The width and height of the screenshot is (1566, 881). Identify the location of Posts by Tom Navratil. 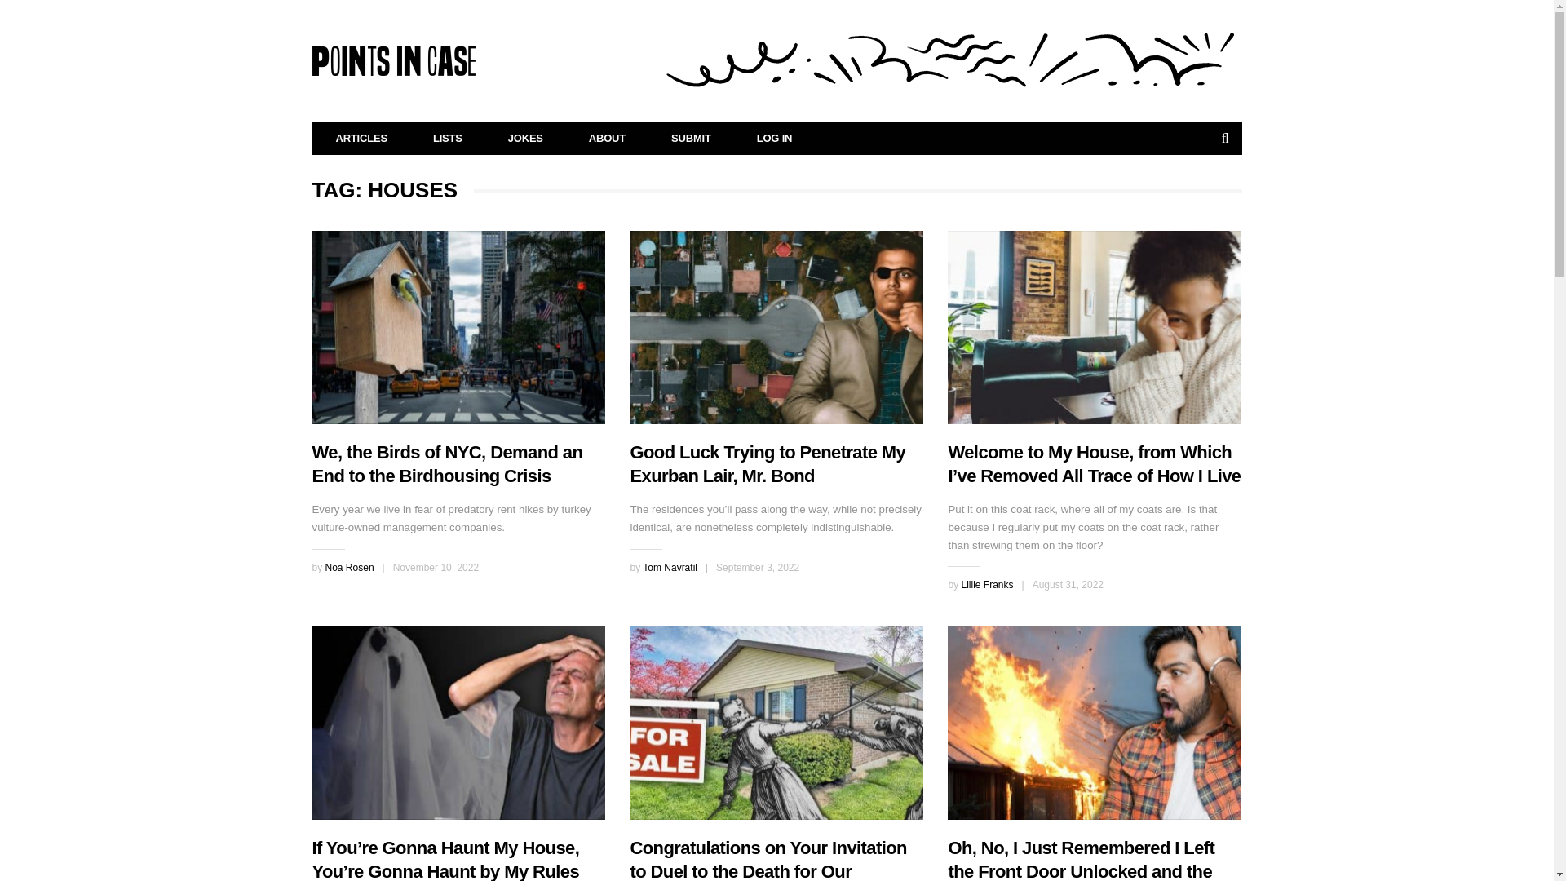
(669, 568).